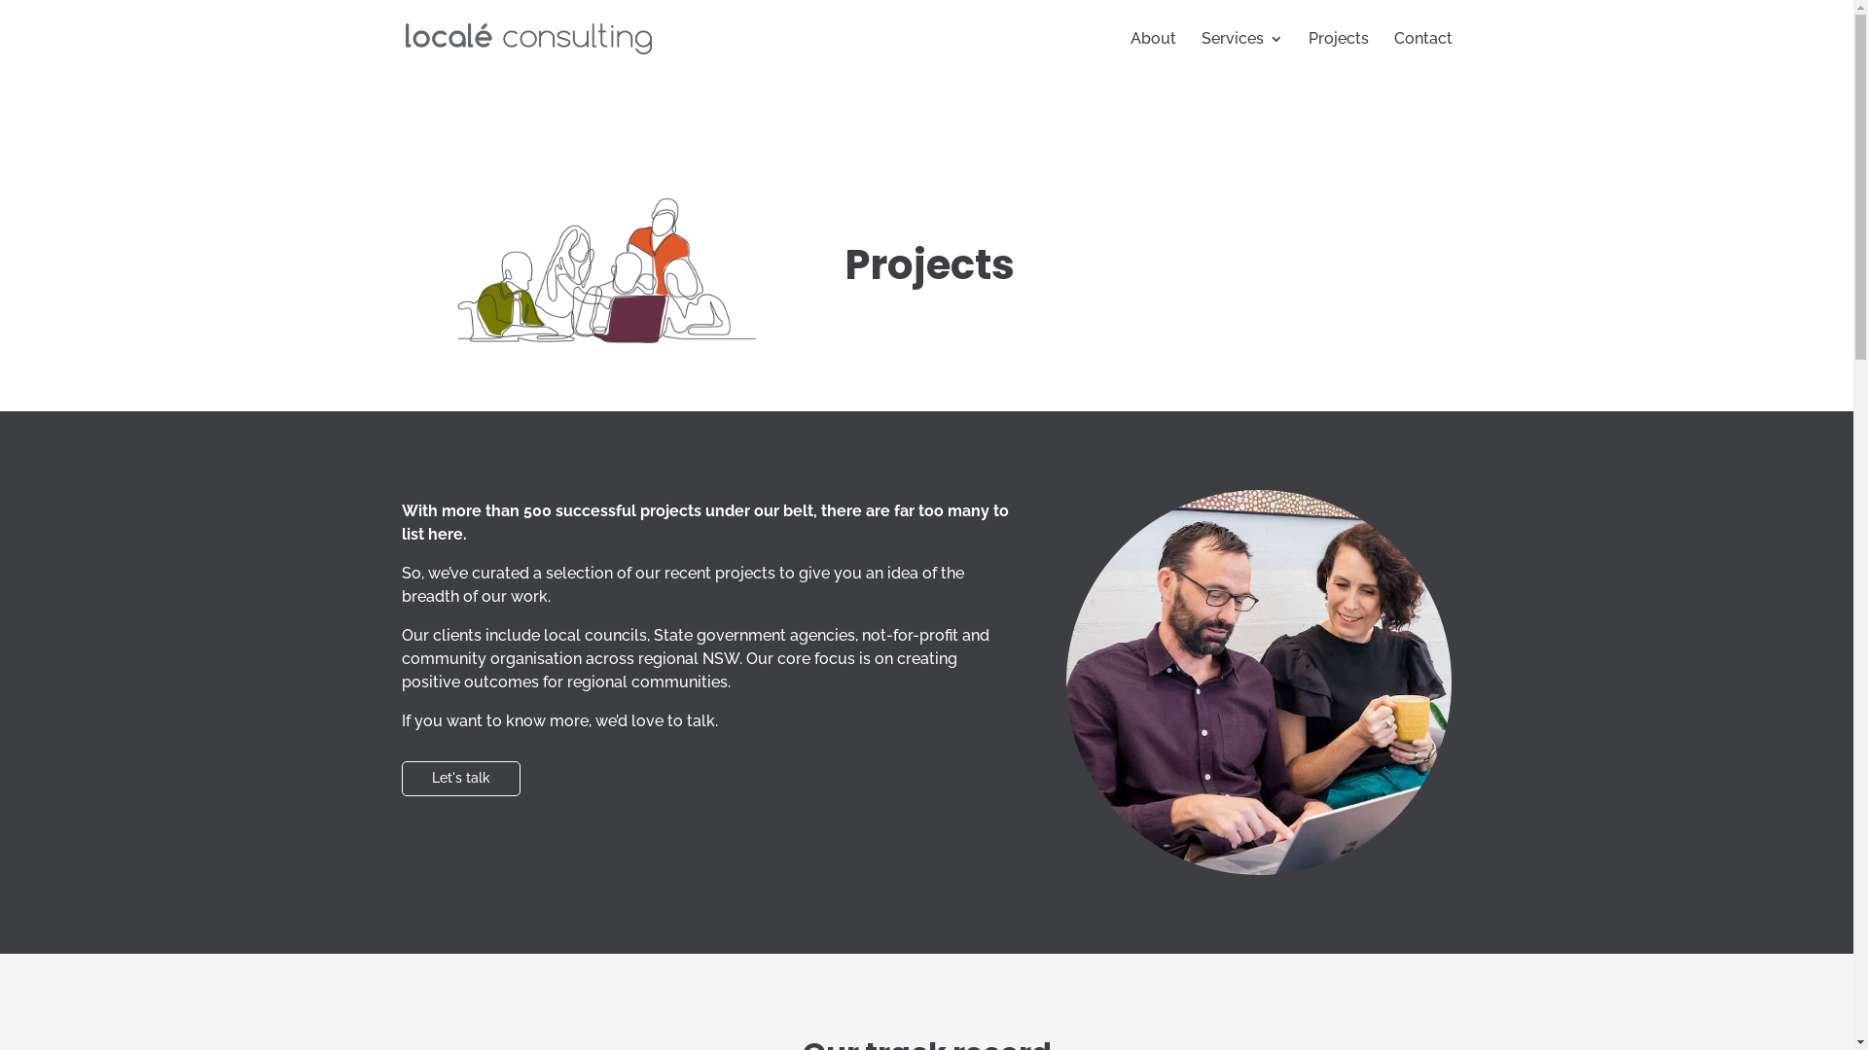 The image size is (1868, 1050). I want to click on Contact, so click(1422, 54).